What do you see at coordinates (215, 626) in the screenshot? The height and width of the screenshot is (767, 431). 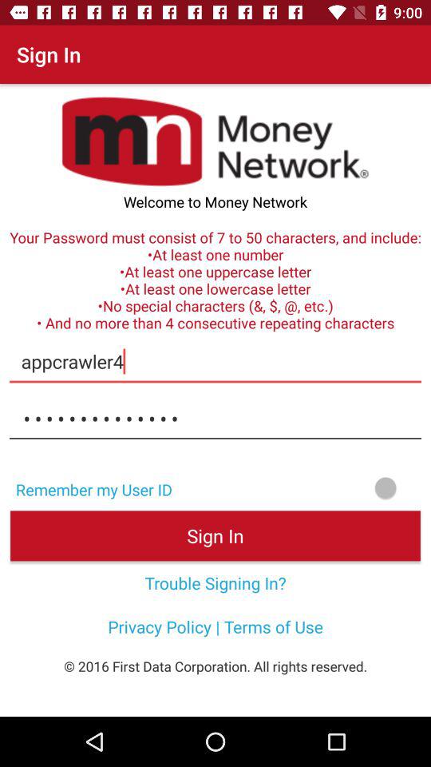 I see `launch icon below trouble signing in? icon` at bounding box center [215, 626].